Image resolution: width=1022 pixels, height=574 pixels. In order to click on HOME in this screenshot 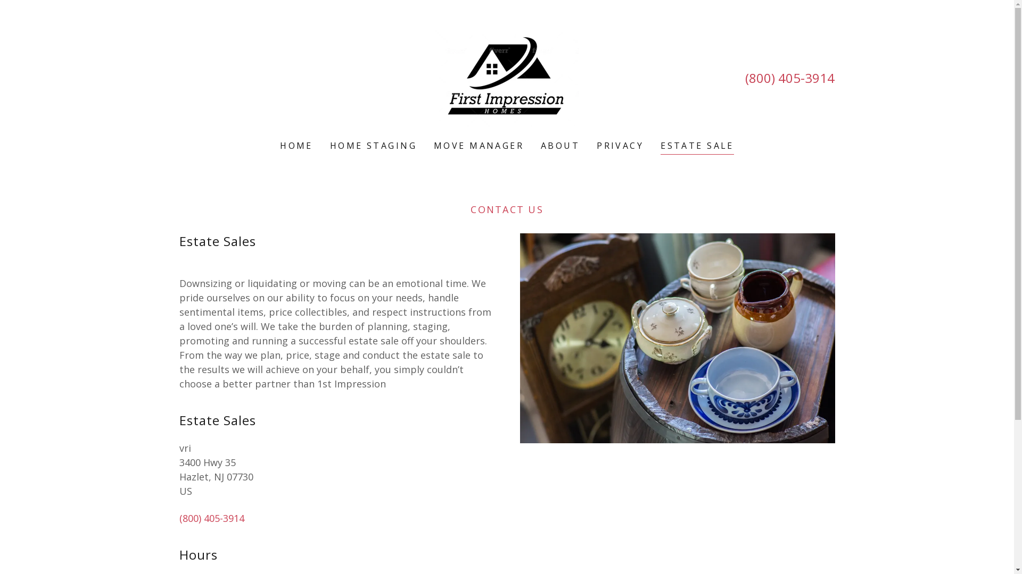, I will do `click(296, 146)`.